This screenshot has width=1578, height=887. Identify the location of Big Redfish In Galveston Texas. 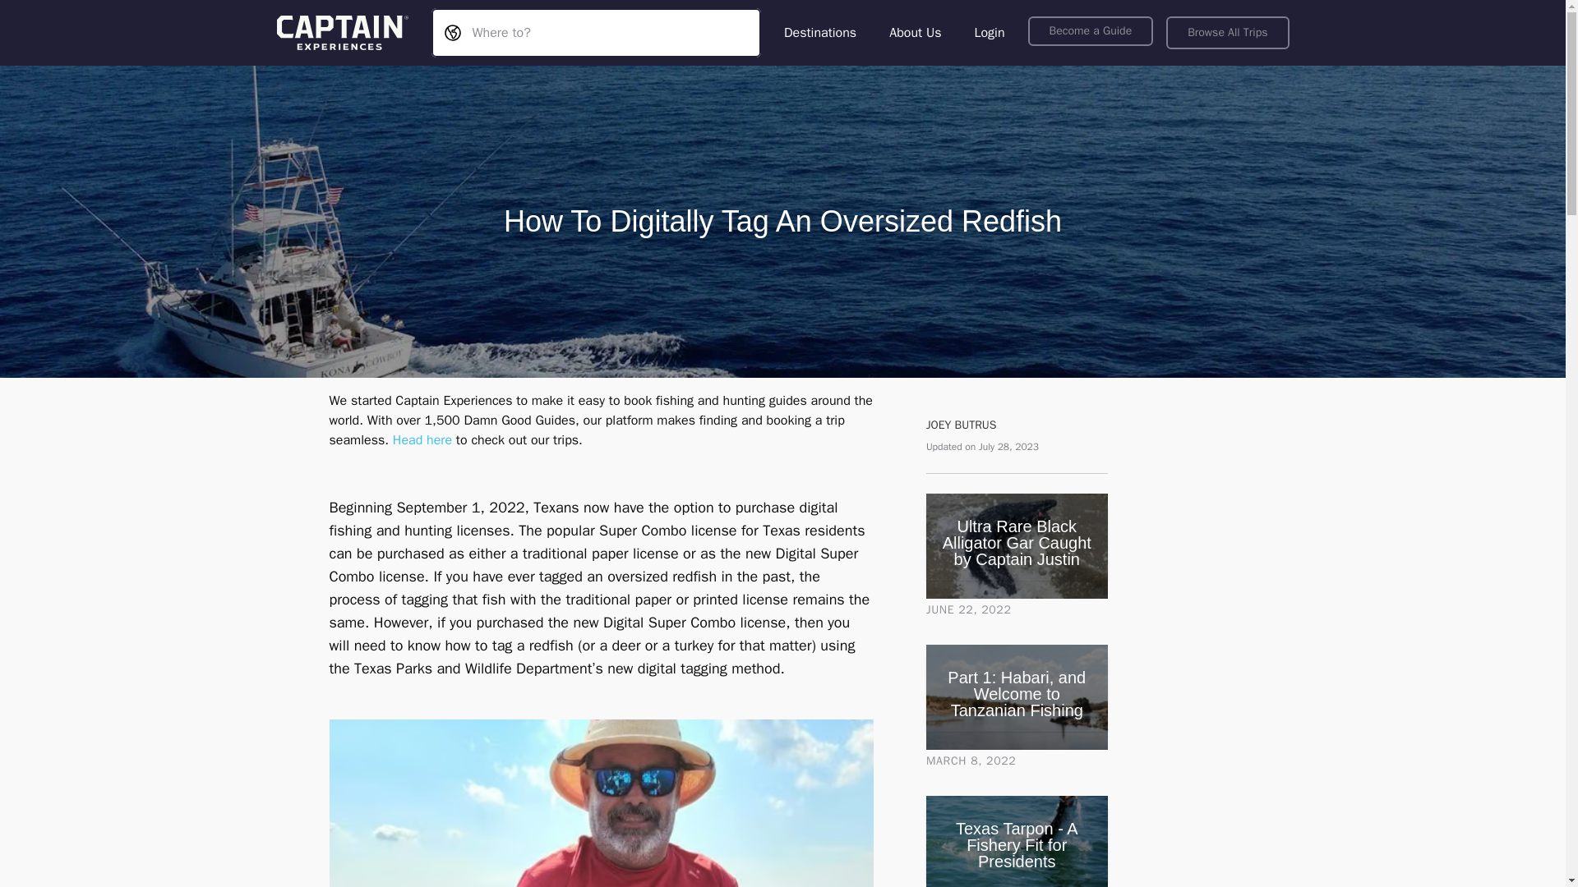
(600, 803).